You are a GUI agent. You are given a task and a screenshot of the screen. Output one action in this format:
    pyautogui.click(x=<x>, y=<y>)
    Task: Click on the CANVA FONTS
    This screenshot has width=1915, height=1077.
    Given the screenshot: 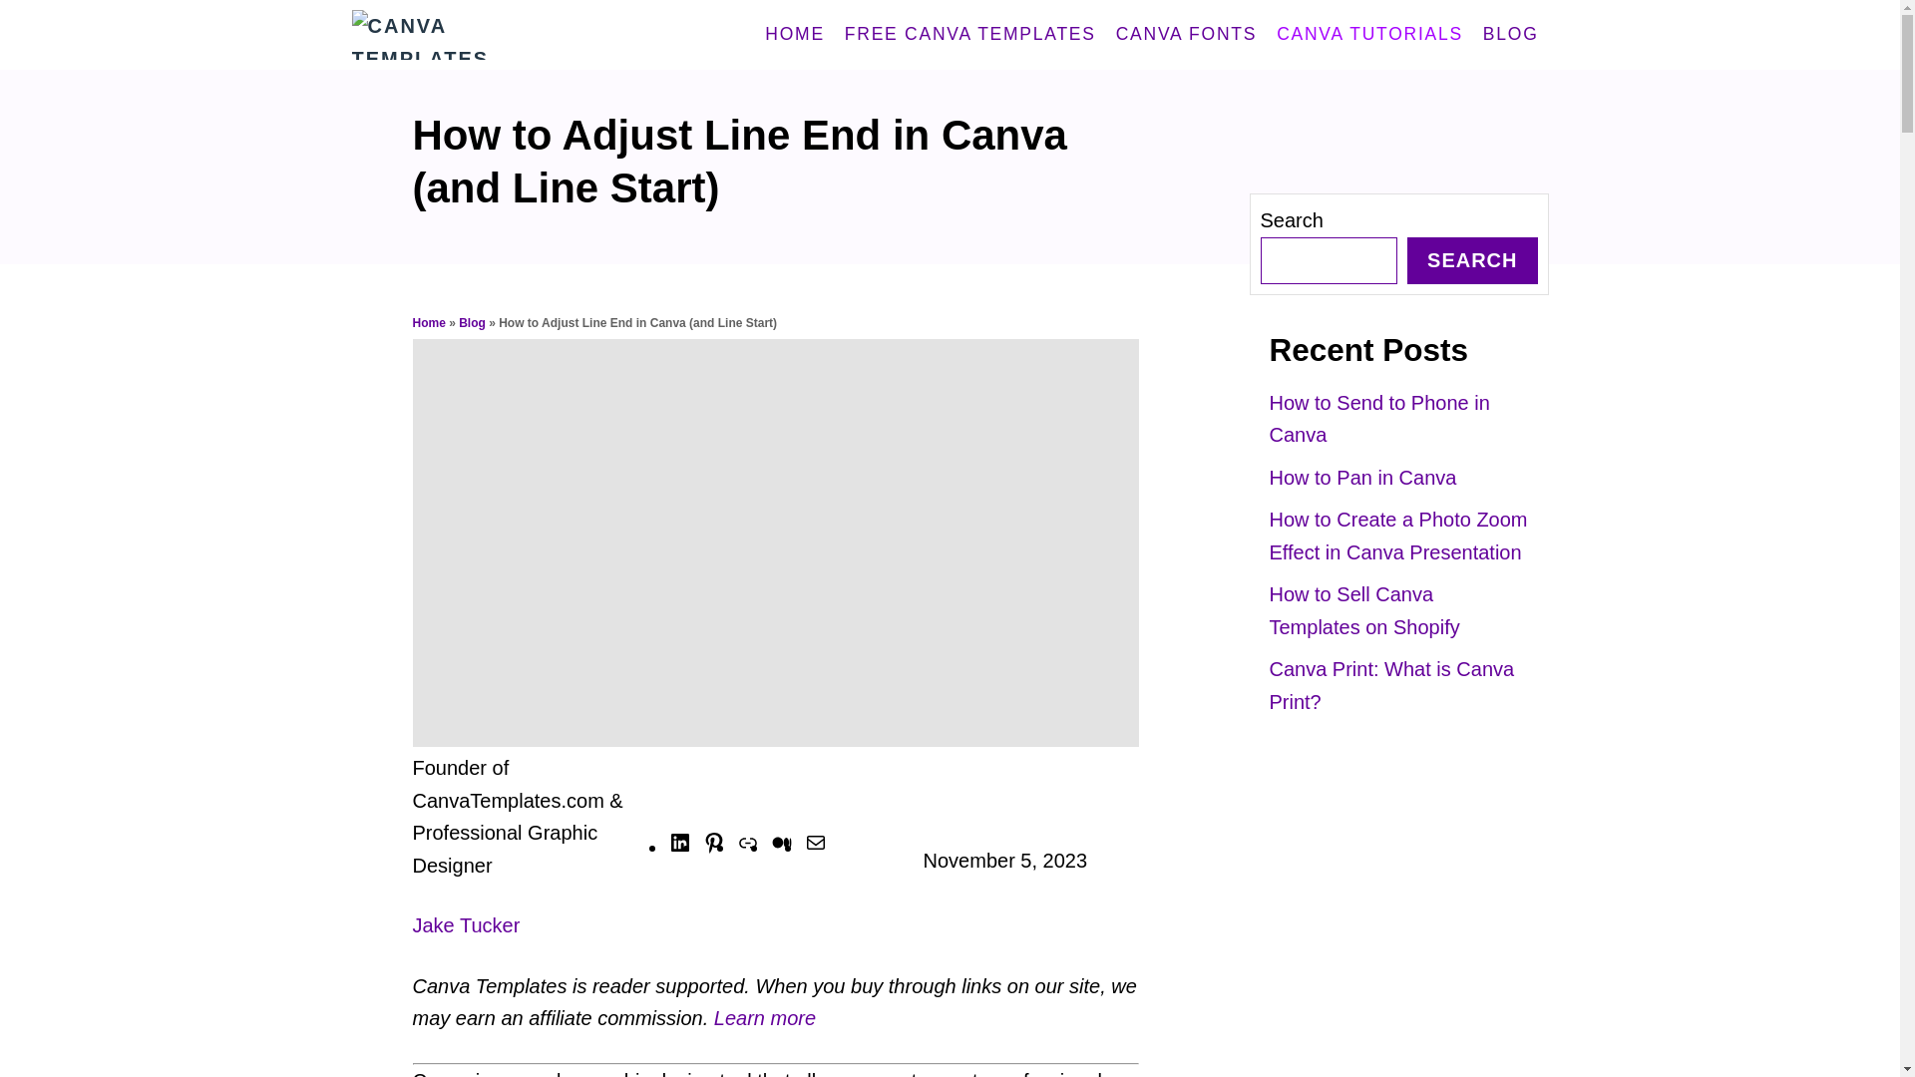 What is the action you would take?
    pyautogui.click(x=1186, y=35)
    